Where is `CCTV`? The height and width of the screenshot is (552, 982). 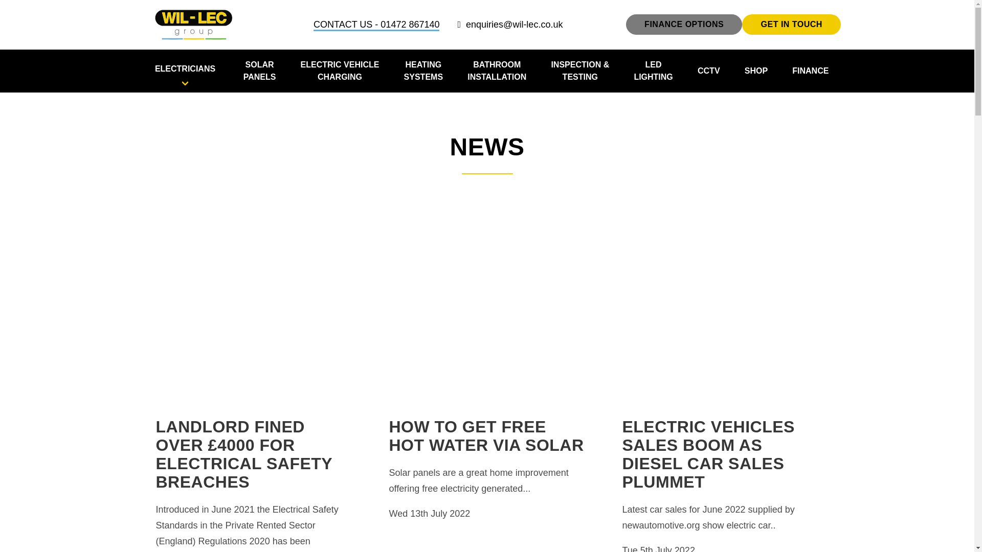 CCTV is located at coordinates (184, 71).